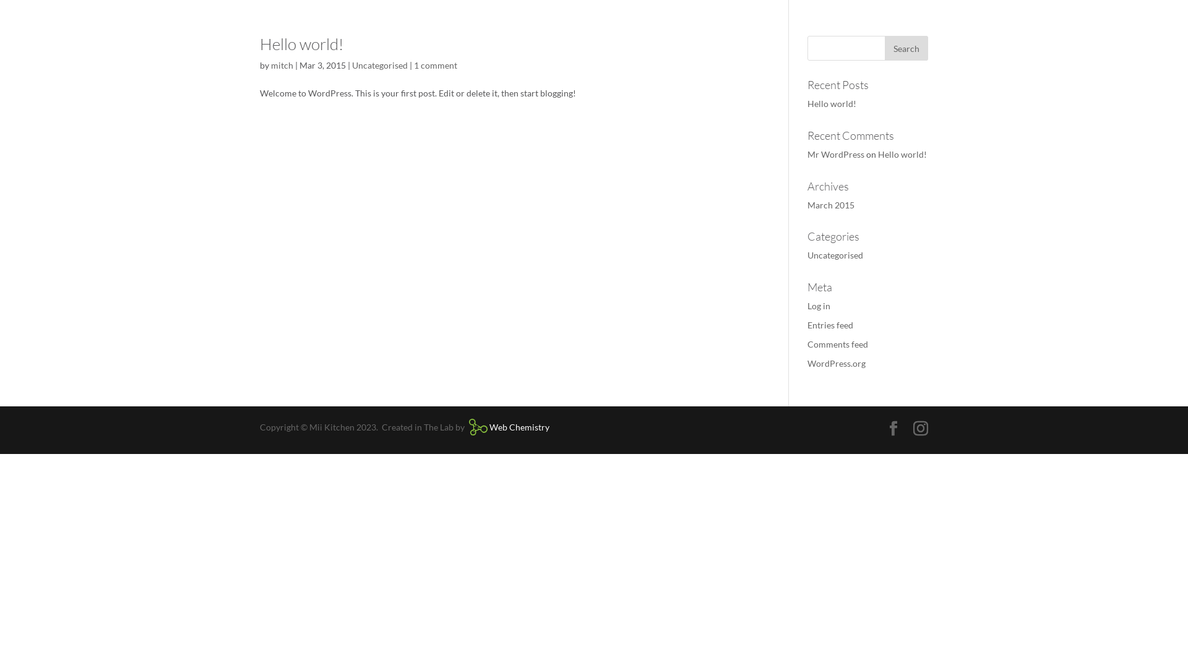 Image resolution: width=1188 pixels, height=668 pixels. What do you see at coordinates (835, 255) in the screenshot?
I see `Uncategorised` at bounding box center [835, 255].